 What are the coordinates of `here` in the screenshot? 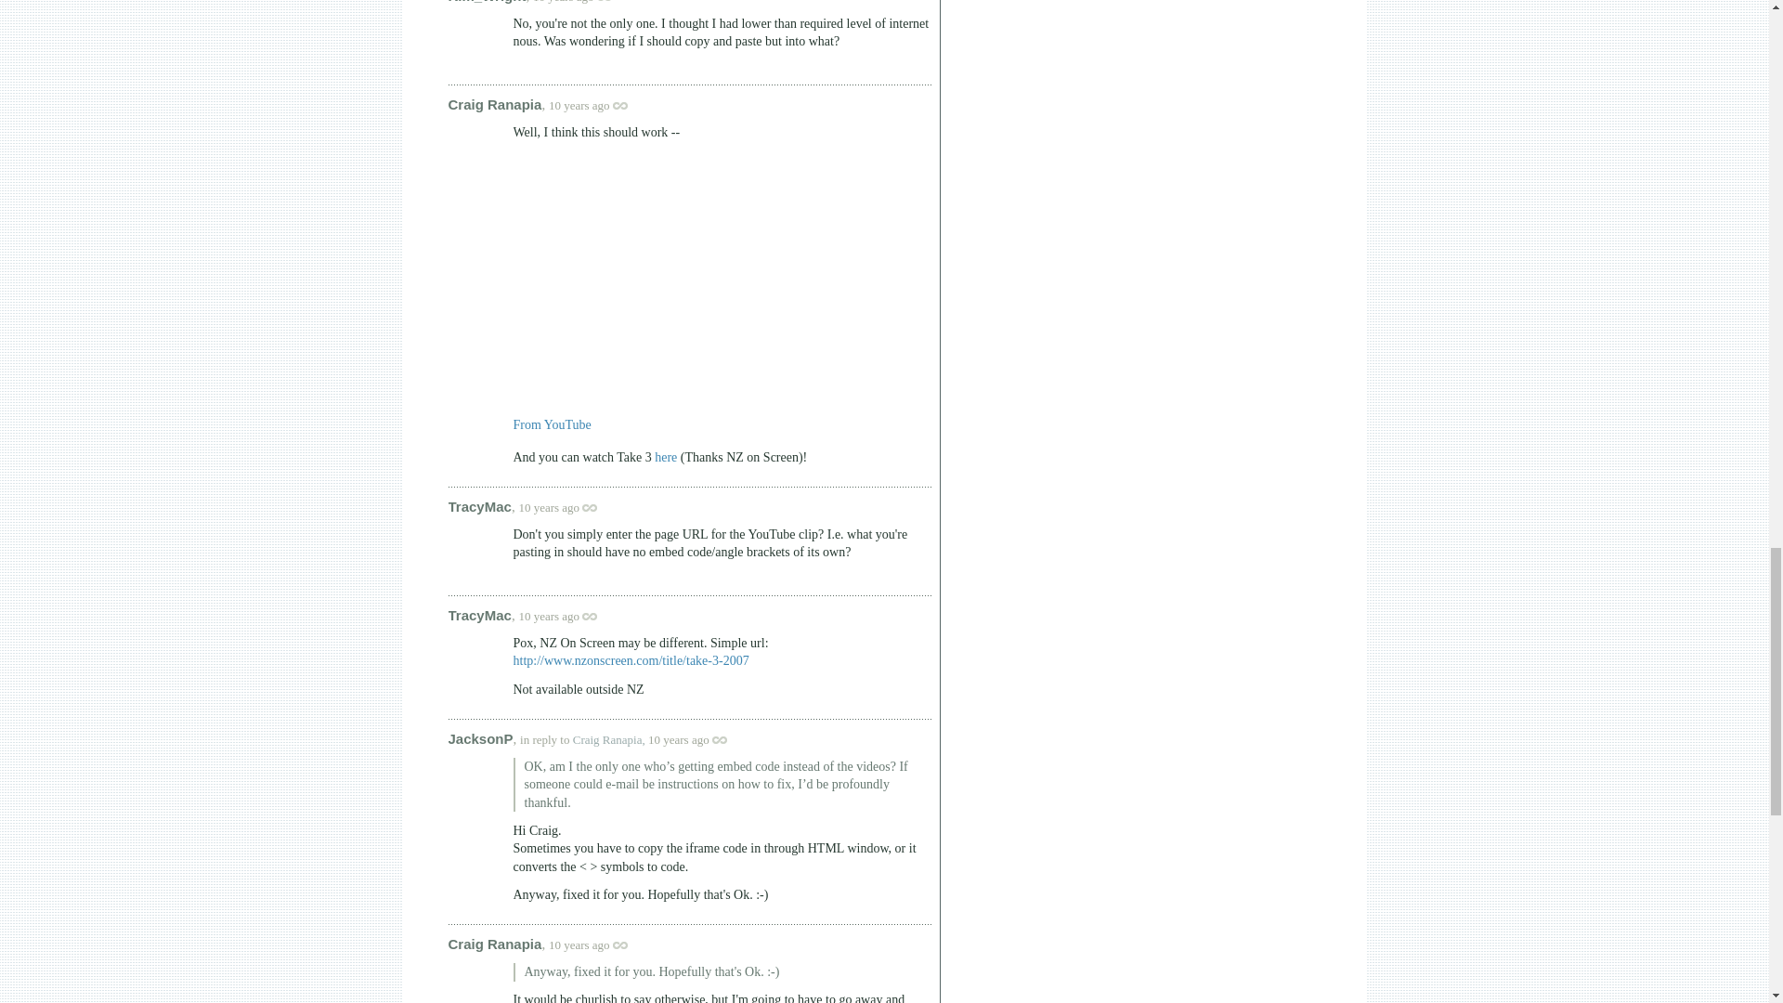 It's located at (665, 457).